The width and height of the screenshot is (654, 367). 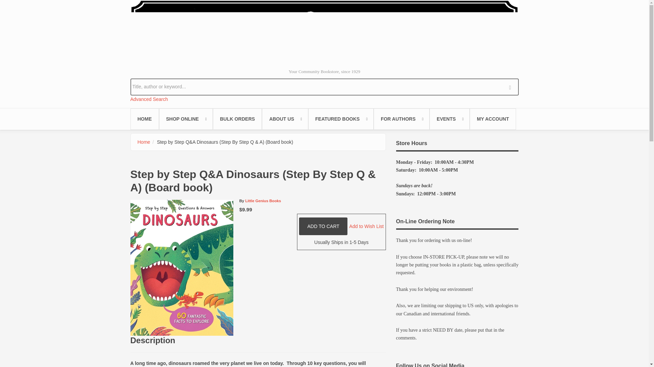 I want to click on FOR AUTHORS, so click(x=401, y=119).